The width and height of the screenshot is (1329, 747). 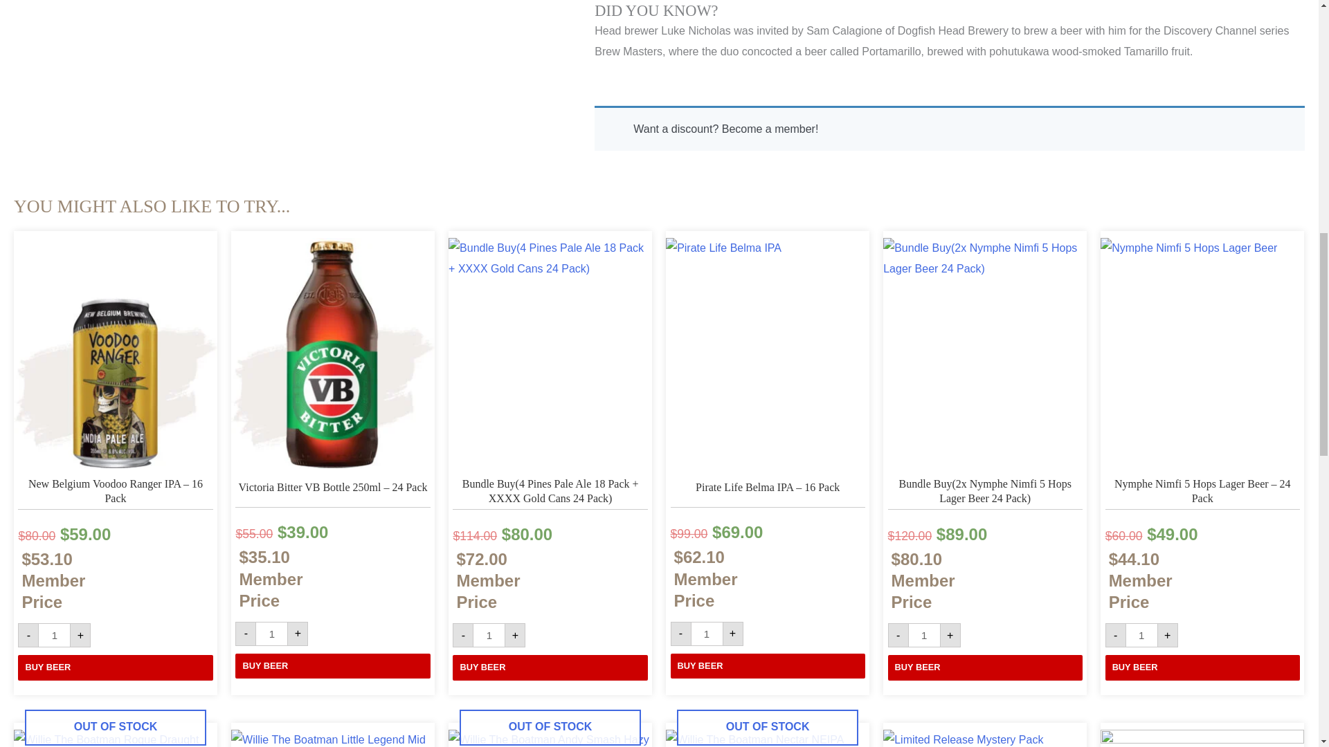 I want to click on Qty, so click(x=271, y=634).